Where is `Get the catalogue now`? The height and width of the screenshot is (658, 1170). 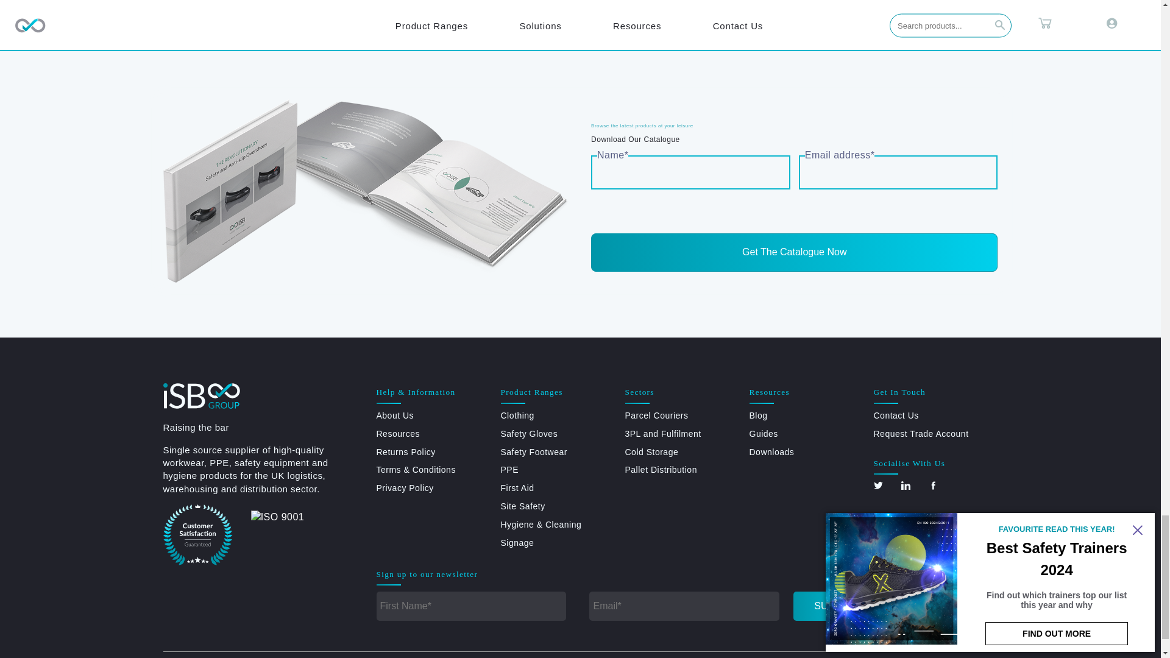 Get the catalogue now is located at coordinates (794, 252).